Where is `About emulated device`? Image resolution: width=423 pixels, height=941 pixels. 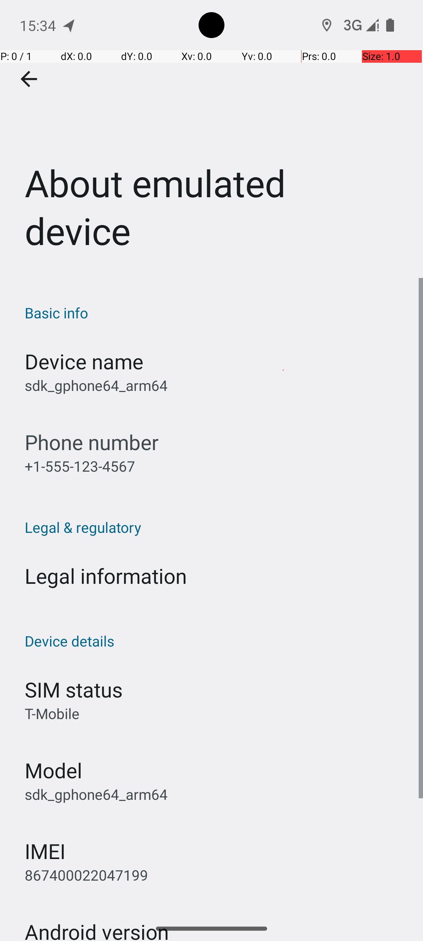
About emulated device is located at coordinates (211, 139).